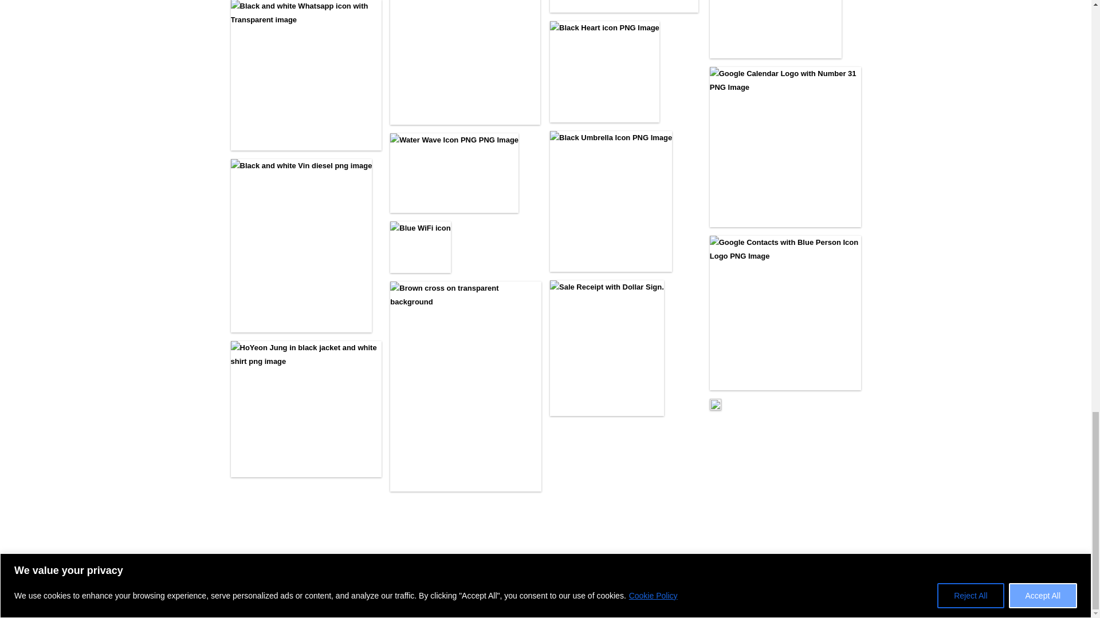 Image resolution: width=1100 pixels, height=618 pixels. I want to click on HoYeon Jung in black jacket png image, so click(306, 409).